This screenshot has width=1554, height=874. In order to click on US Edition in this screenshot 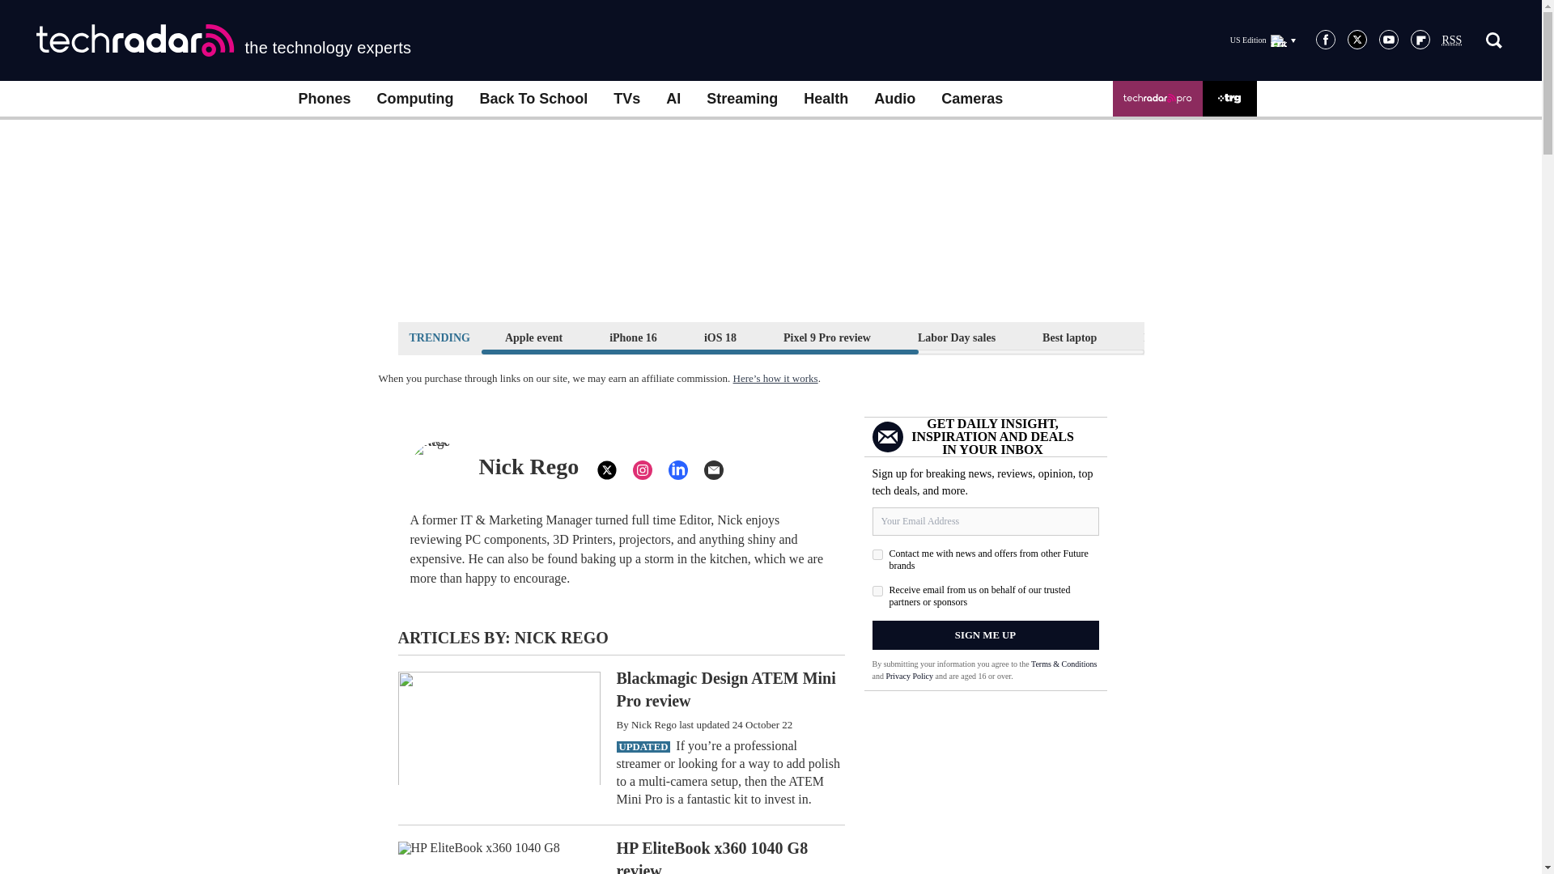, I will do `click(1263, 40)`.